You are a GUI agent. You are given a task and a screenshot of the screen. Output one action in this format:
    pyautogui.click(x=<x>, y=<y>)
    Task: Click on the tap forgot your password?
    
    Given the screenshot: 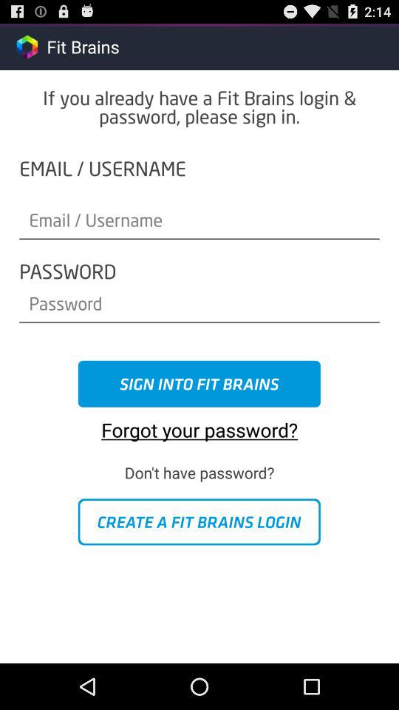 What is the action you would take?
    pyautogui.click(x=199, y=425)
    